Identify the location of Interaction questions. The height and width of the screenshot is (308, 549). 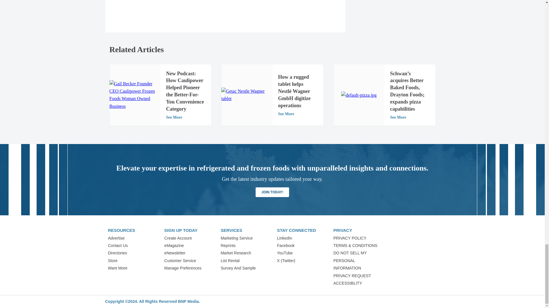
(225, 5).